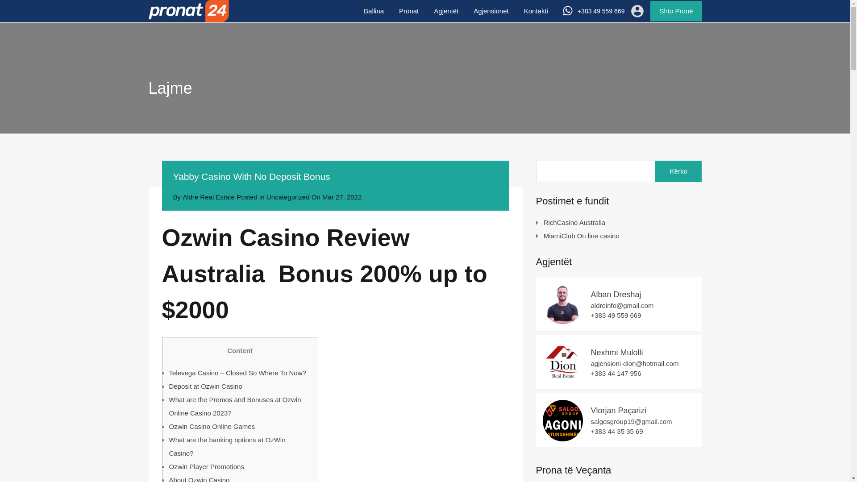 The width and height of the screenshot is (857, 482). Describe the element at coordinates (206, 466) in the screenshot. I see `Ozwin Player Promotions` at that location.